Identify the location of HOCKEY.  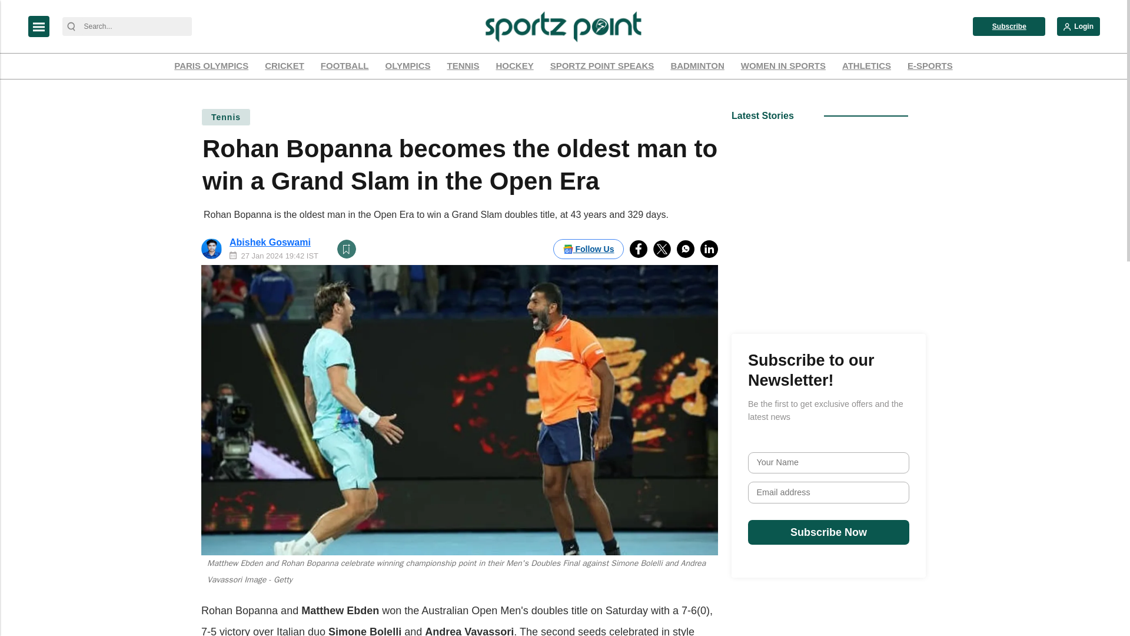
(514, 66).